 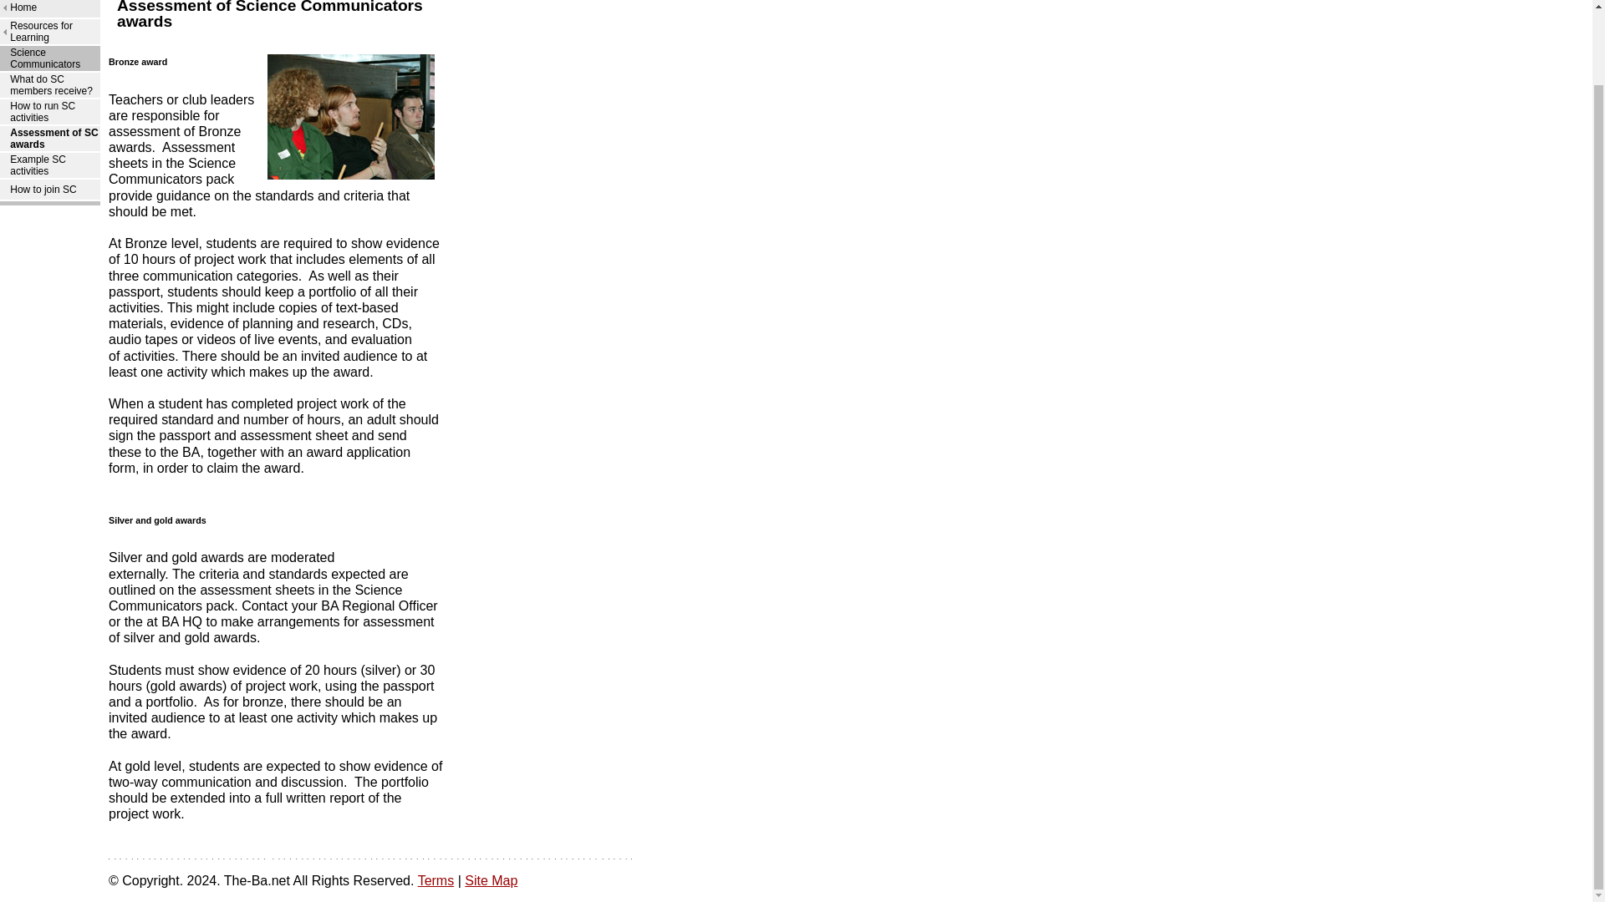 What do you see at coordinates (436, 880) in the screenshot?
I see `Terms` at bounding box center [436, 880].